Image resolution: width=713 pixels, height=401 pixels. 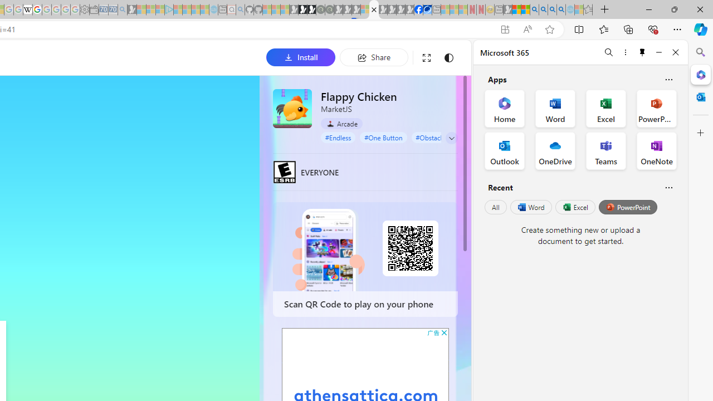 What do you see at coordinates (505, 150) in the screenshot?
I see `Outlook Office App` at bounding box center [505, 150].